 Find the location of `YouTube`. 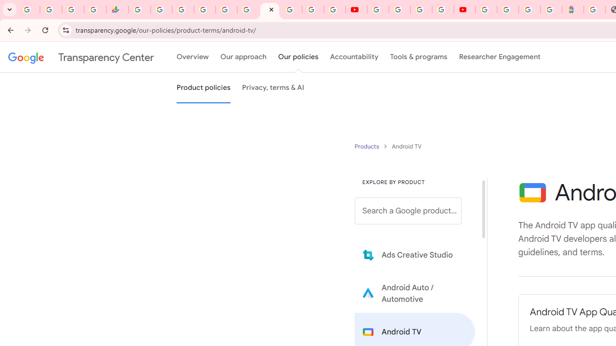

YouTube is located at coordinates (377, 10).